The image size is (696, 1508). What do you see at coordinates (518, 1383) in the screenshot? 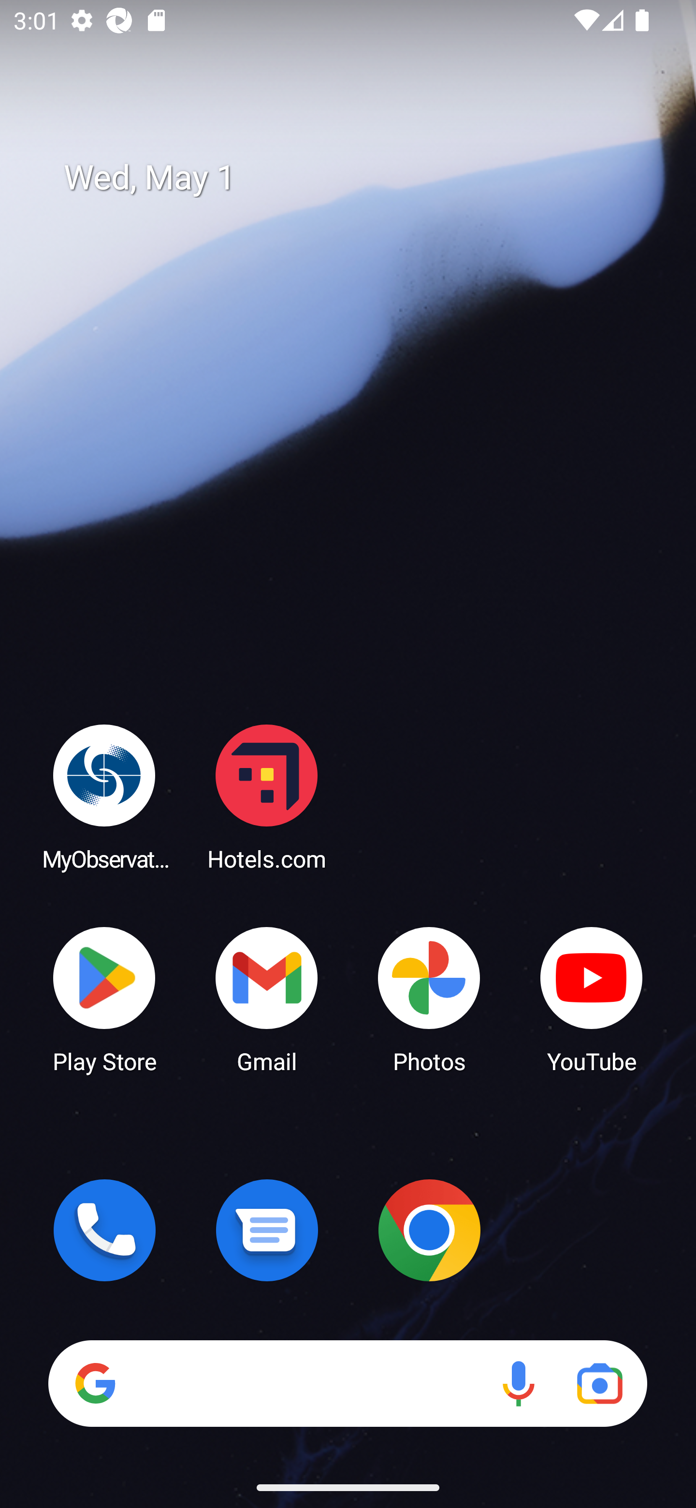
I see `Voice search` at bounding box center [518, 1383].